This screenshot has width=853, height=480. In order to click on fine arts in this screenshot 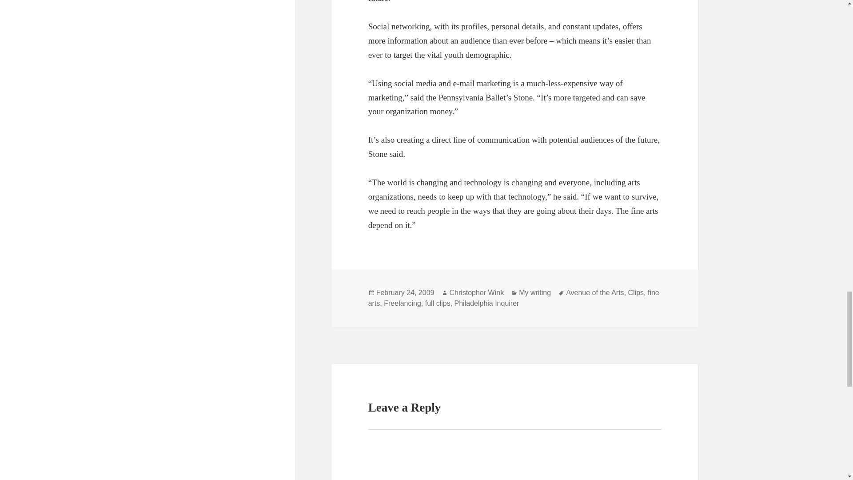, I will do `click(514, 298)`.